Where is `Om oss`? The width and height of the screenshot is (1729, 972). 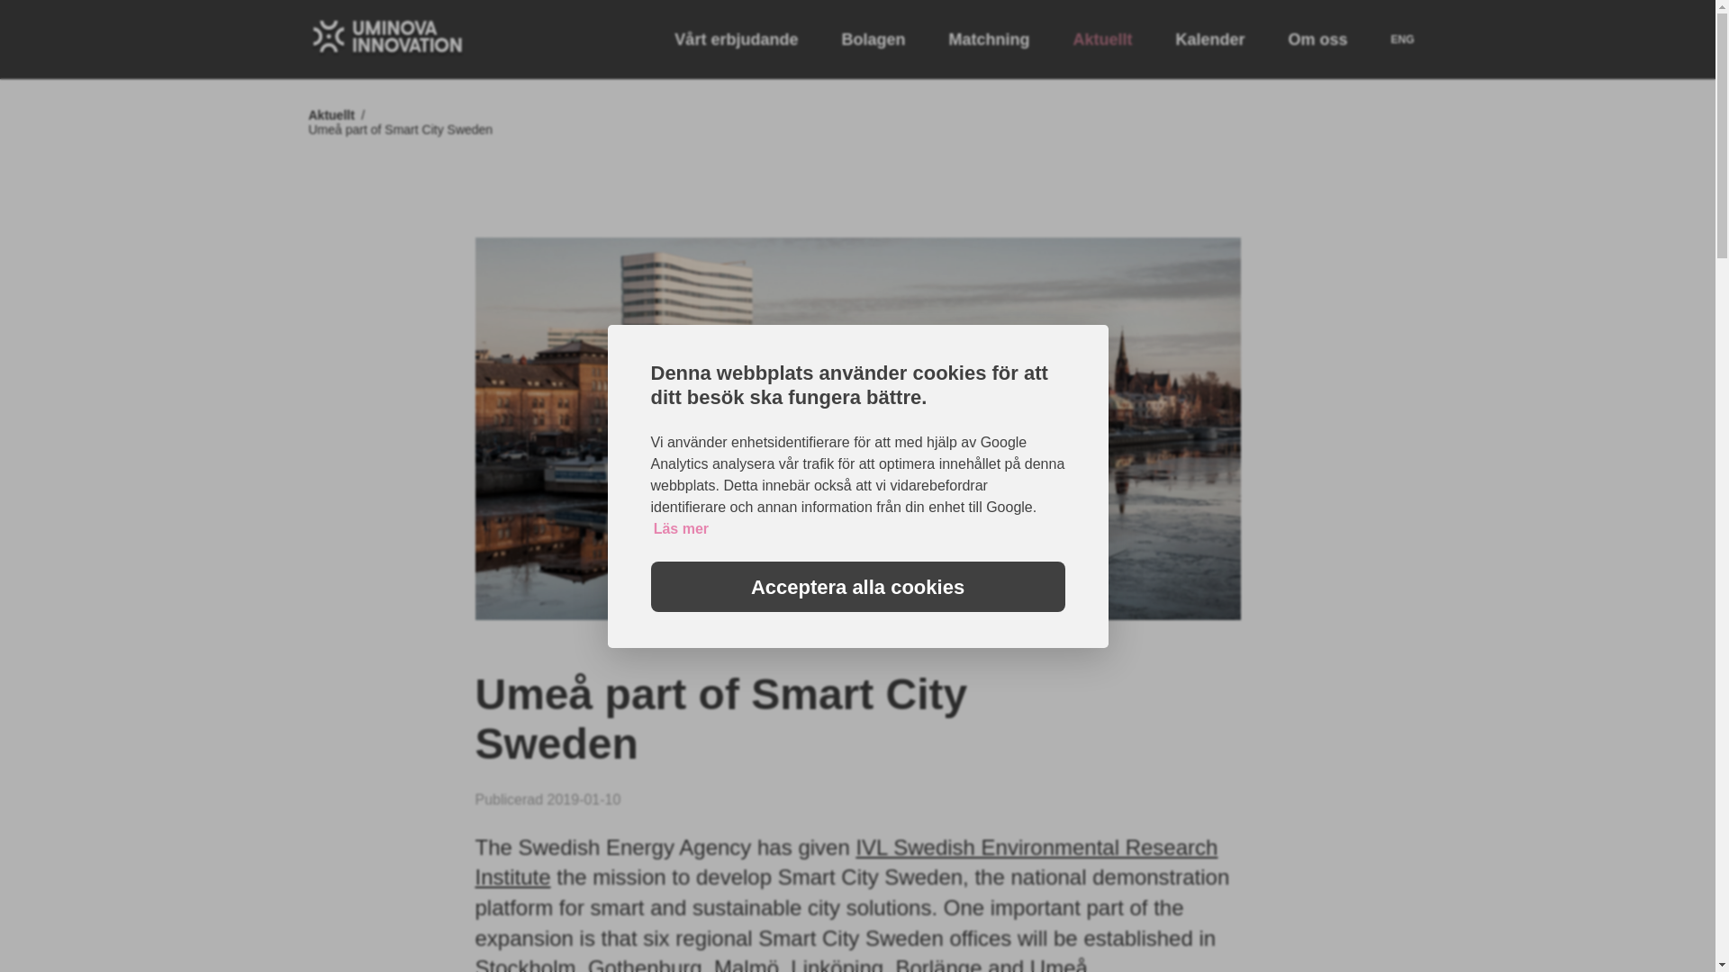 Om oss is located at coordinates (1317, 40).